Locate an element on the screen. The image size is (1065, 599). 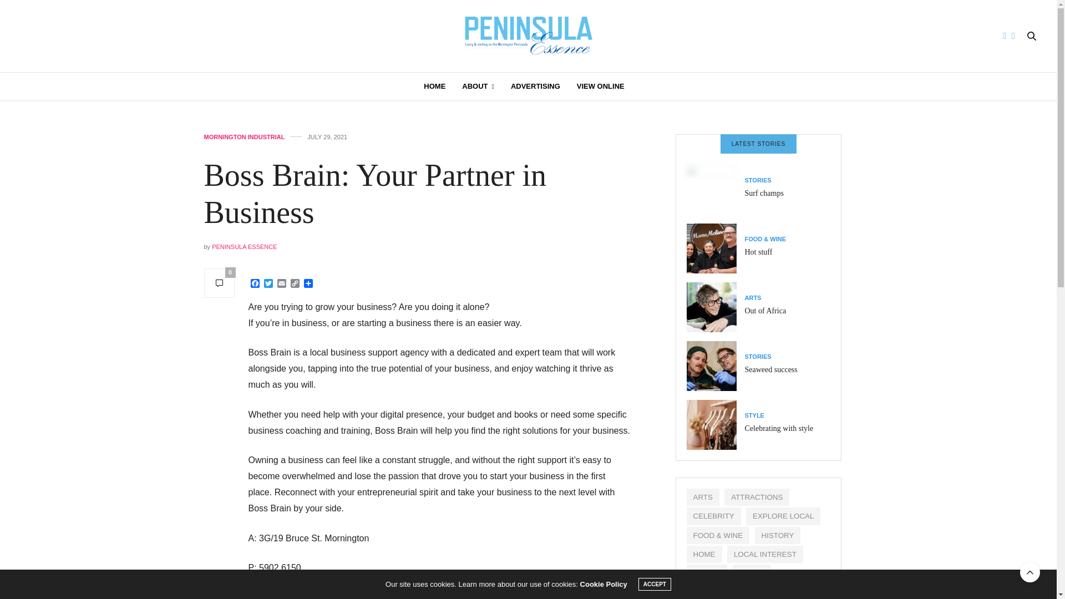
Posts by Peninsula Essence is located at coordinates (244, 246).